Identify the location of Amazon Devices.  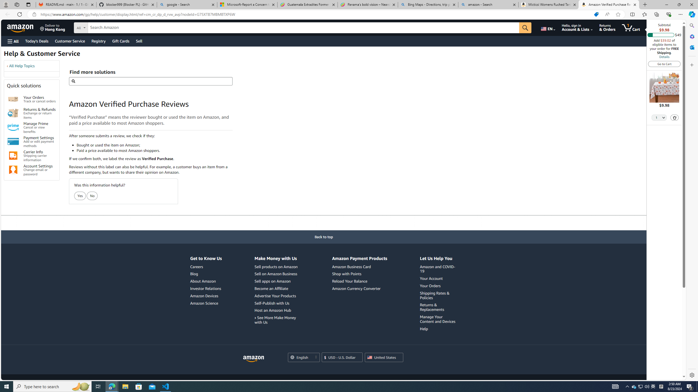
(204, 296).